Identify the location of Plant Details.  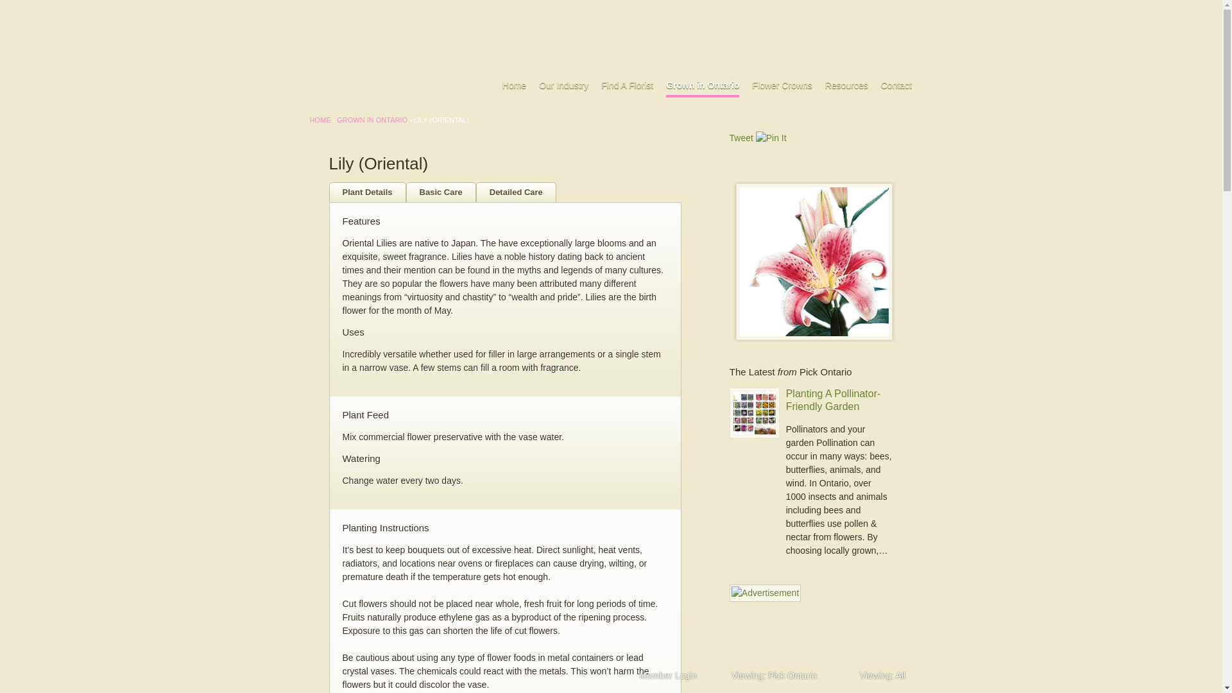
(367, 193).